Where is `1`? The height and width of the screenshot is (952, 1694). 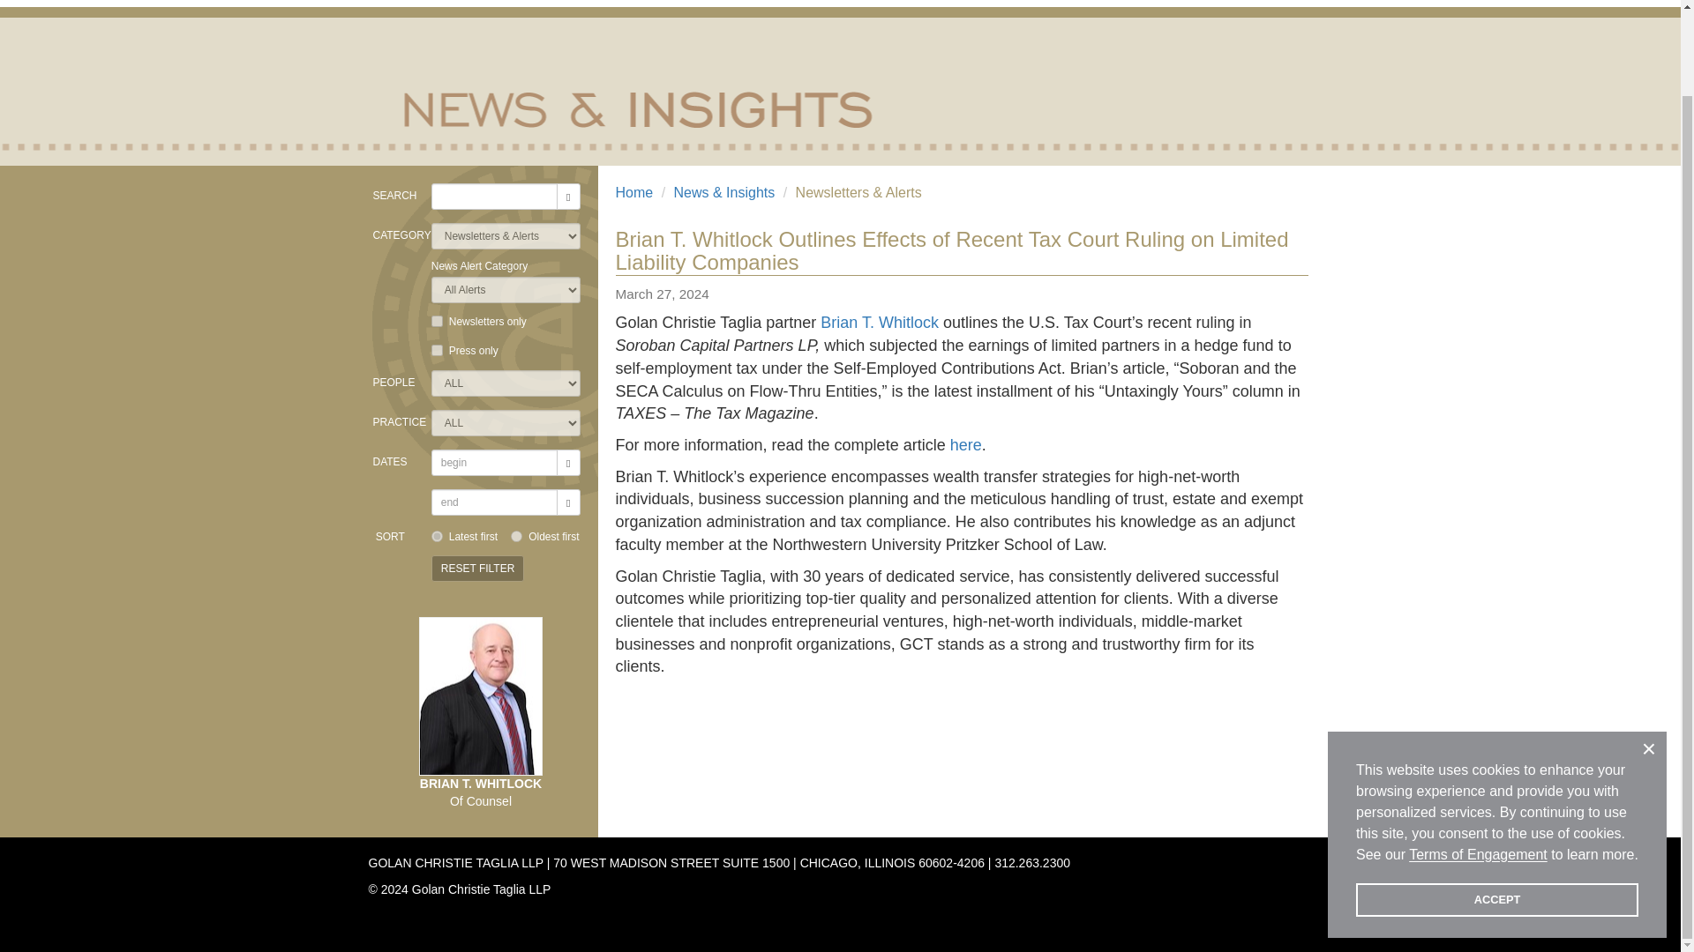
1 is located at coordinates (437, 321).